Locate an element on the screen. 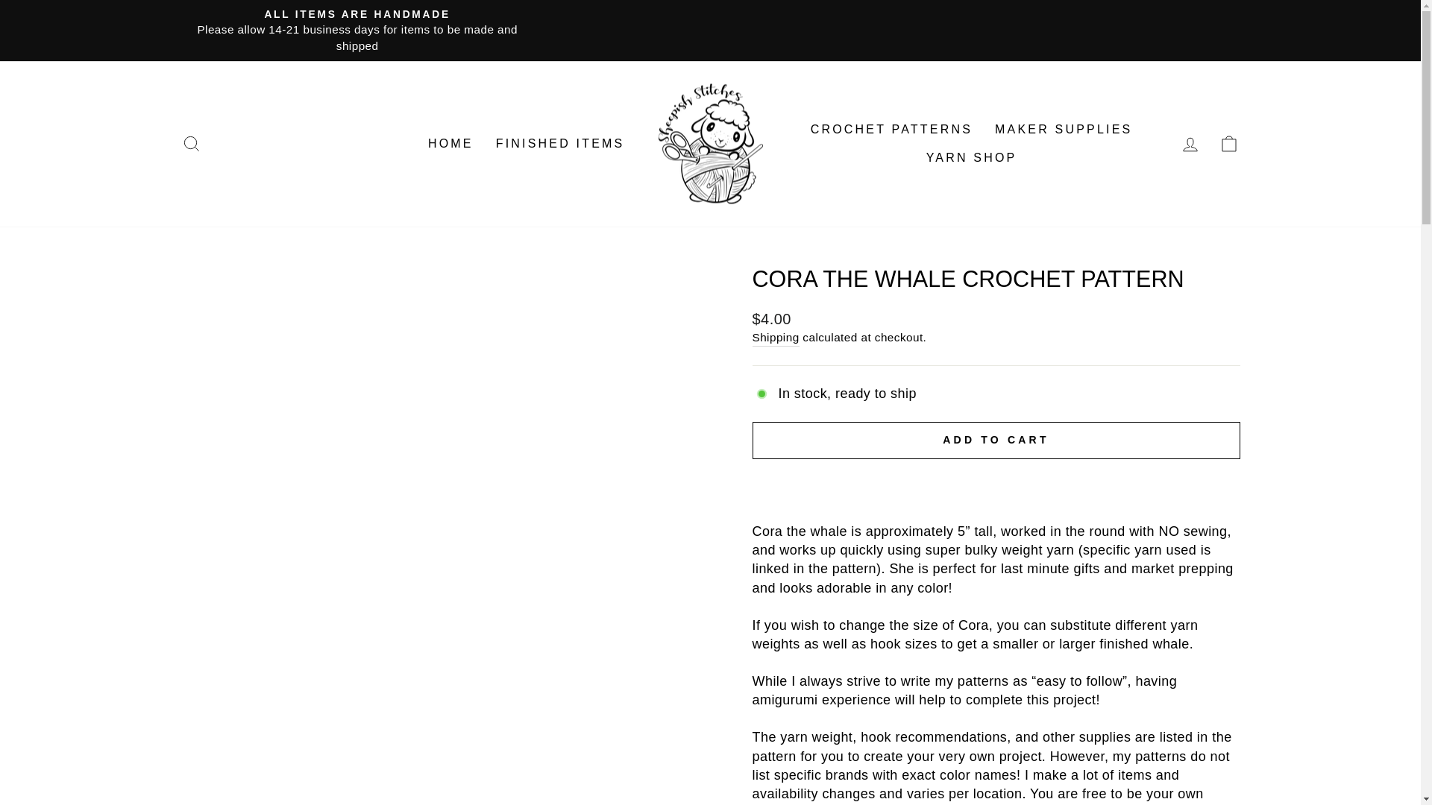  HOME is located at coordinates (450, 143).